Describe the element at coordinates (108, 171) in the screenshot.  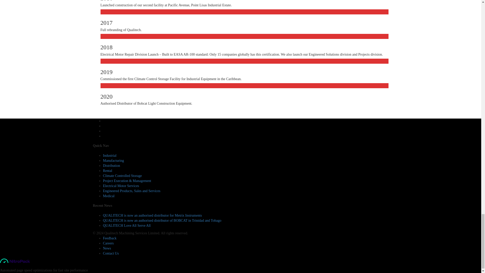
I see `Rental` at that location.